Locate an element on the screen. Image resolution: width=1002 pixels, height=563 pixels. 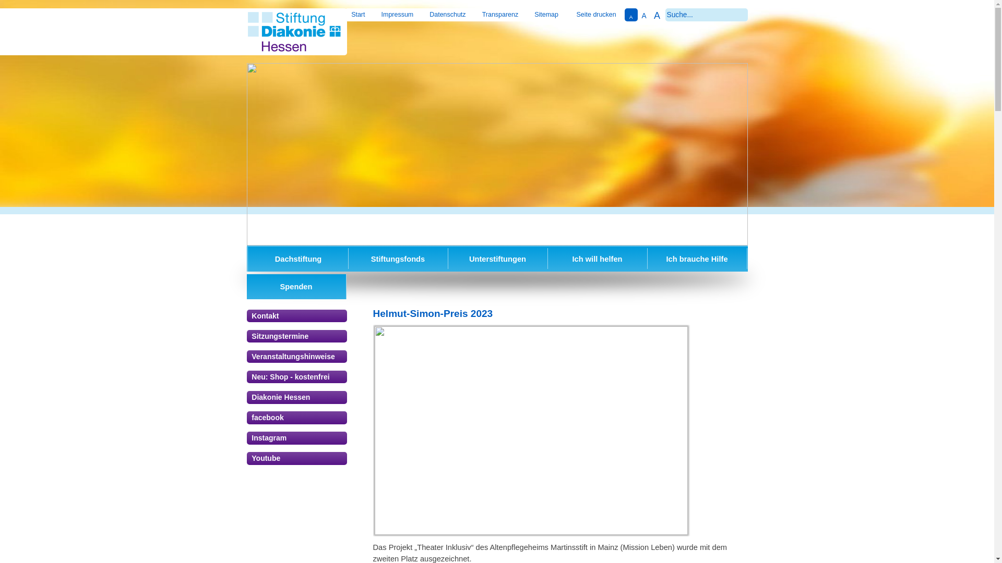
Spenden is located at coordinates (296, 287).